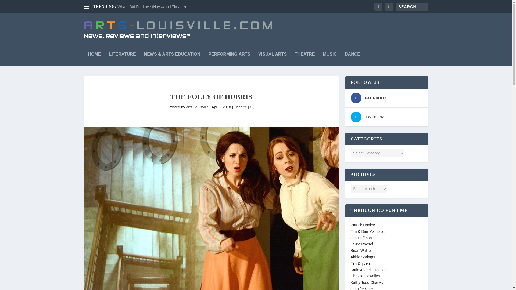 This screenshot has height=290, width=516. I want to click on VISUAL ARTS, so click(273, 56).